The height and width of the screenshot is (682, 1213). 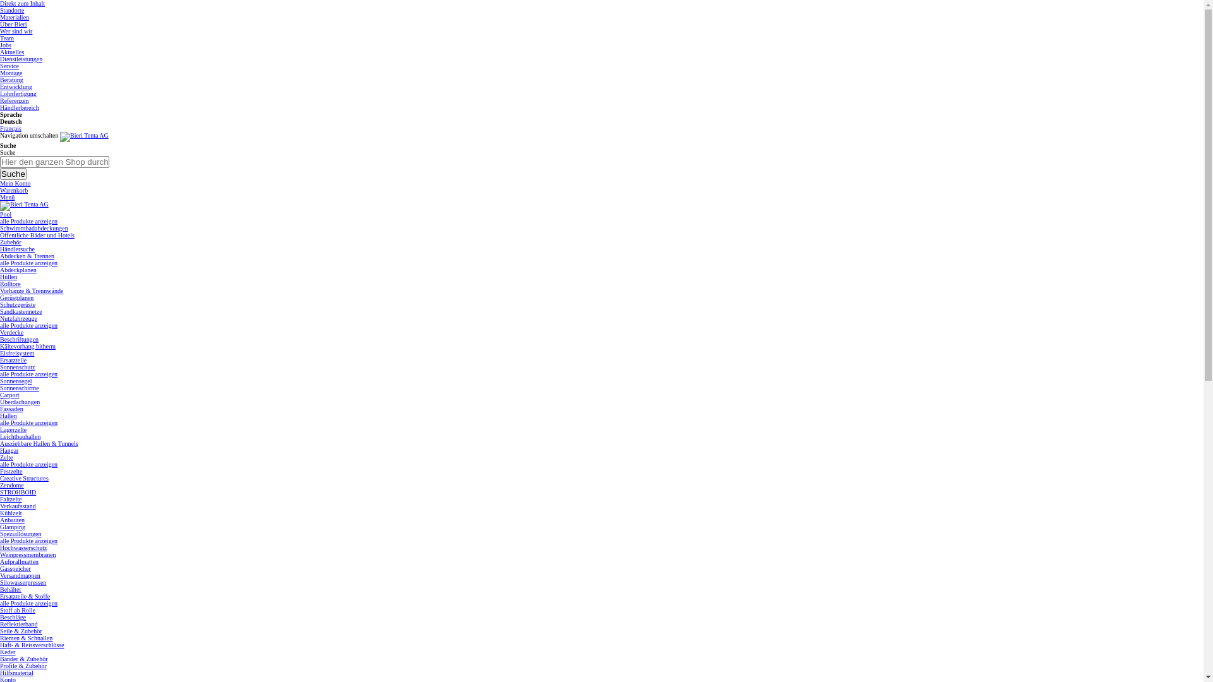 What do you see at coordinates (10, 395) in the screenshot?
I see `Carport` at bounding box center [10, 395].